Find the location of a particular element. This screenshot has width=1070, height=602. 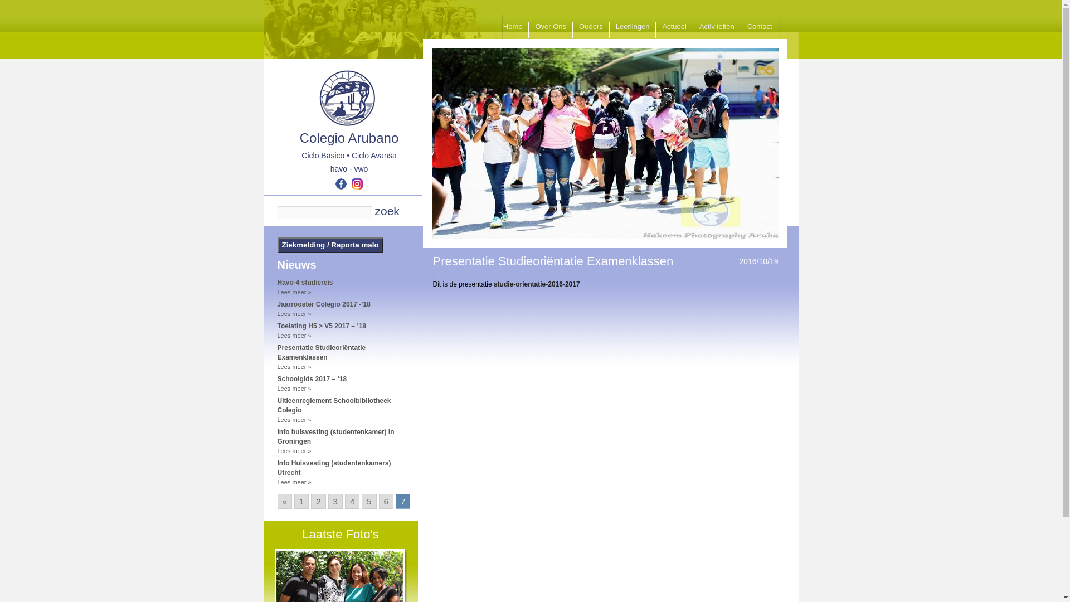

Activiteiten is located at coordinates (717, 27).